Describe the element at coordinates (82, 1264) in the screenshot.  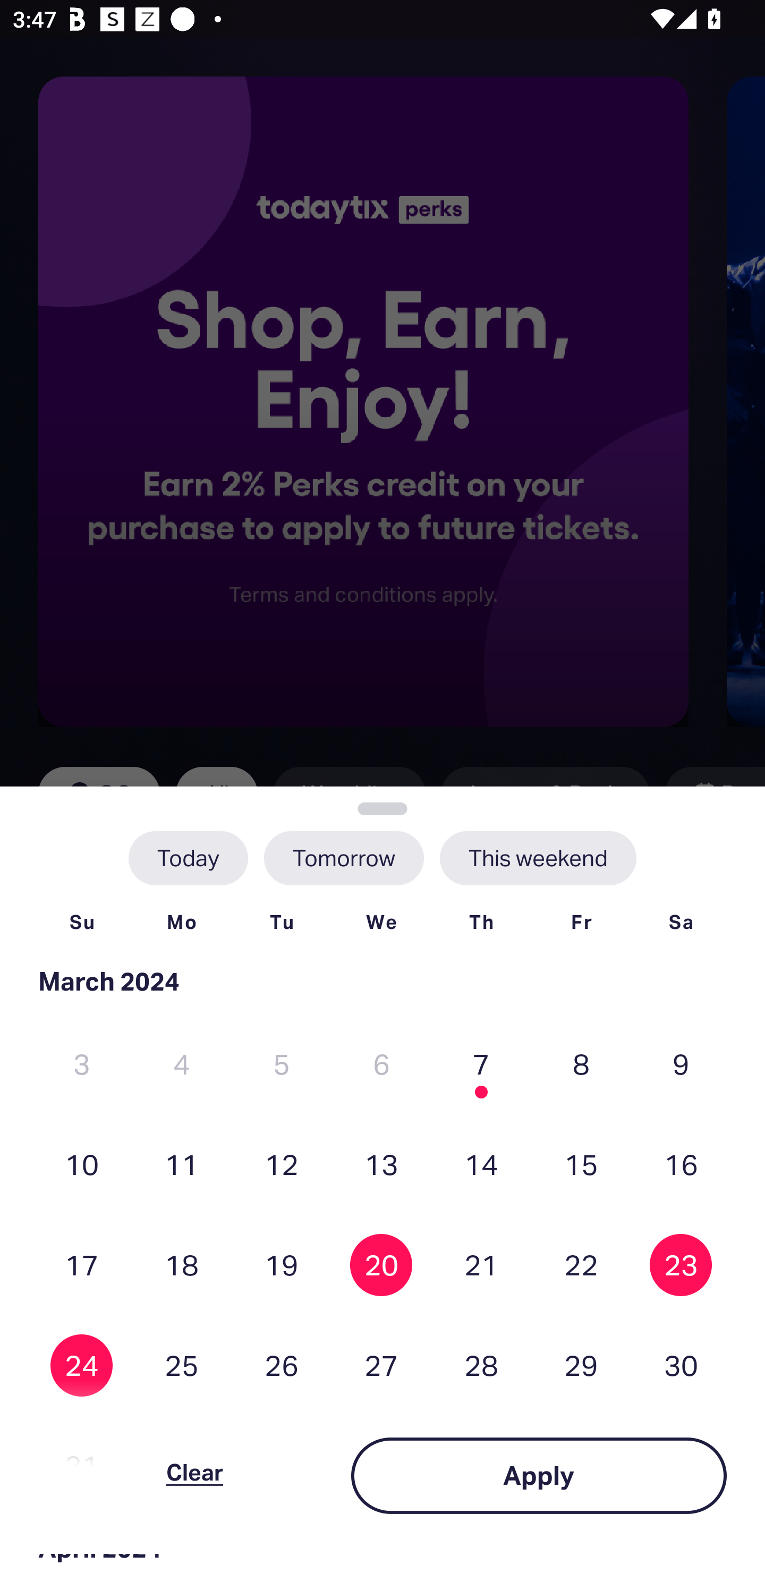
I see `17` at that location.